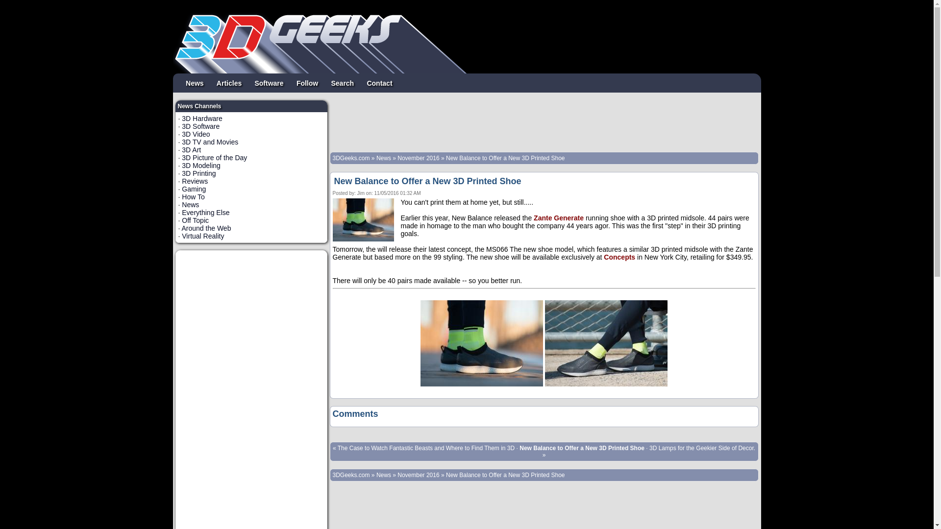 The width and height of the screenshot is (941, 529). What do you see at coordinates (196, 134) in the screenshot?
I see `3D Video` at bounding box center [196, 134].